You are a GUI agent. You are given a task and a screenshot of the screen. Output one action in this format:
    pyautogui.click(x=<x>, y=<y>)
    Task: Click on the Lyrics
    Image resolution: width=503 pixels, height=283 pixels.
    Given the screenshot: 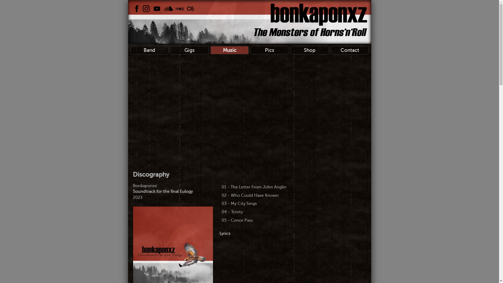 What is the action you would take?
    pyautogui.click(x=225, y=233)
    